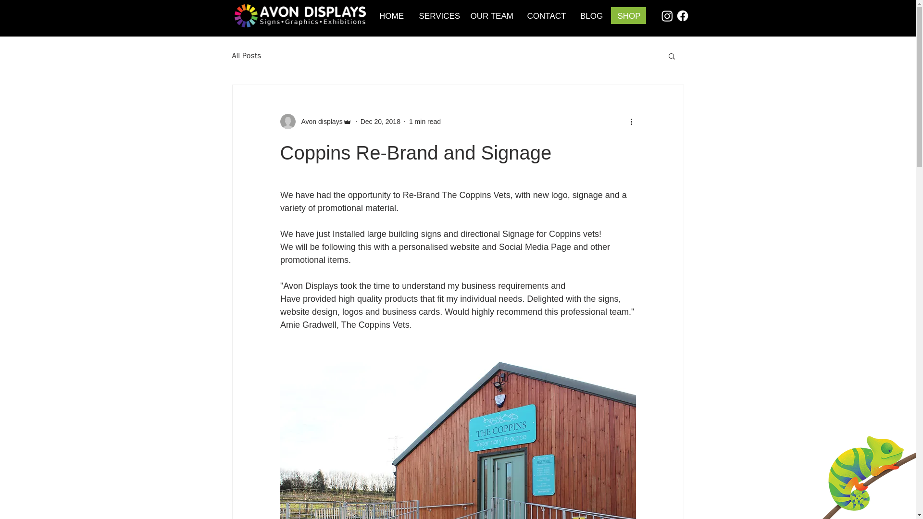  Describe the element at coordinates (319, 121) in the screenshot. I see `Avon displays` at that location.